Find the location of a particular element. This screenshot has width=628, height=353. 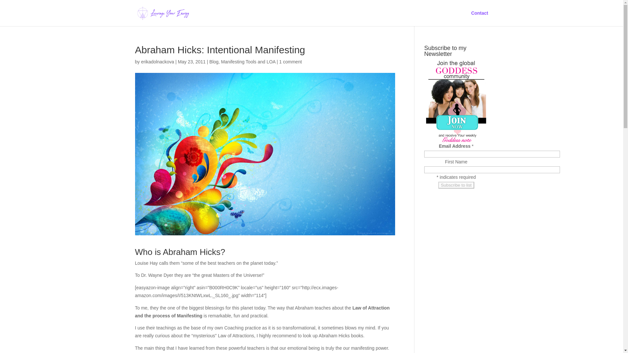

Subscribe to list is located at coordinates (456, 185).